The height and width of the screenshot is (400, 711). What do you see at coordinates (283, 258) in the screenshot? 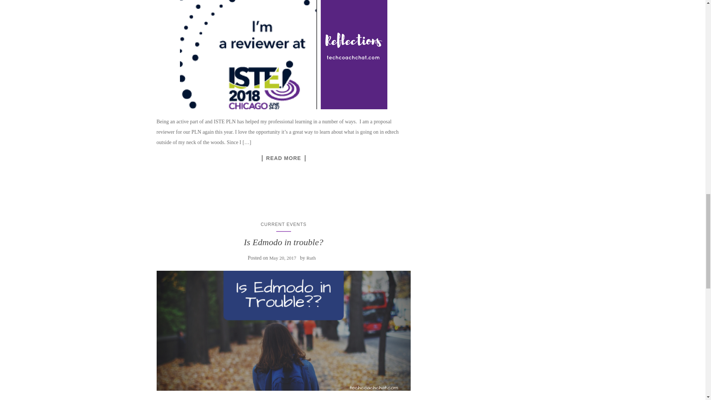
I see `May 20, 2017` at bounding box center [283, 258].